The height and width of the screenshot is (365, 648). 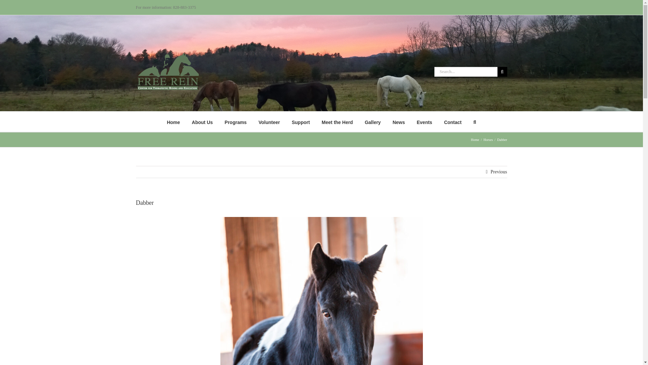 What do you see at coordinates (173, 122) in the screenshot?
I see `Home` at bounding box center [173, 122].